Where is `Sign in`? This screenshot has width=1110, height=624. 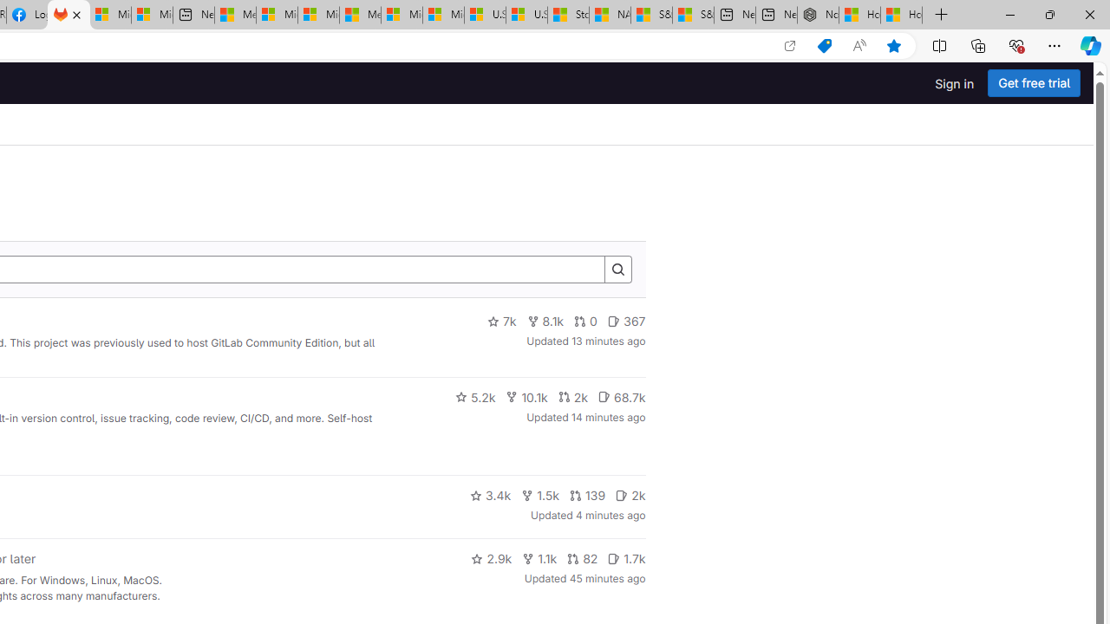
Sign in is located at coordinates (954, 83).